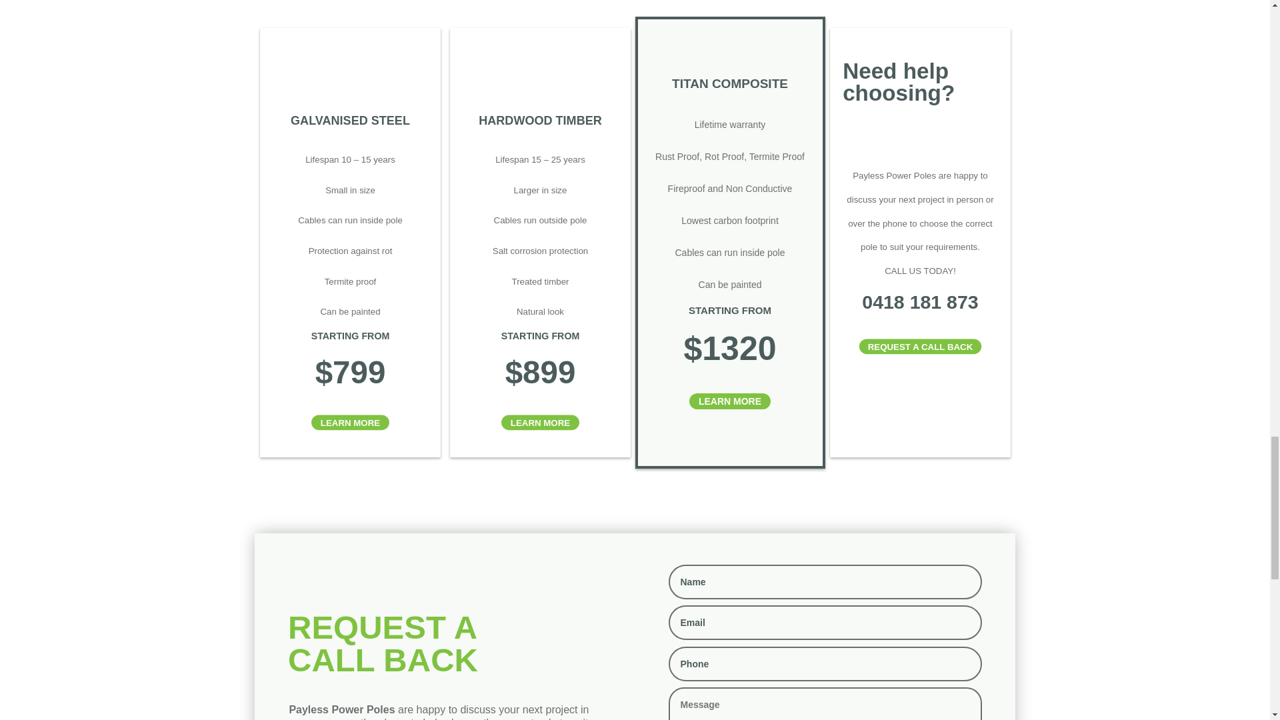 This screenshot has width=1280, height=720. I want to click on GALVANISED STEEL, so click(353, 121).